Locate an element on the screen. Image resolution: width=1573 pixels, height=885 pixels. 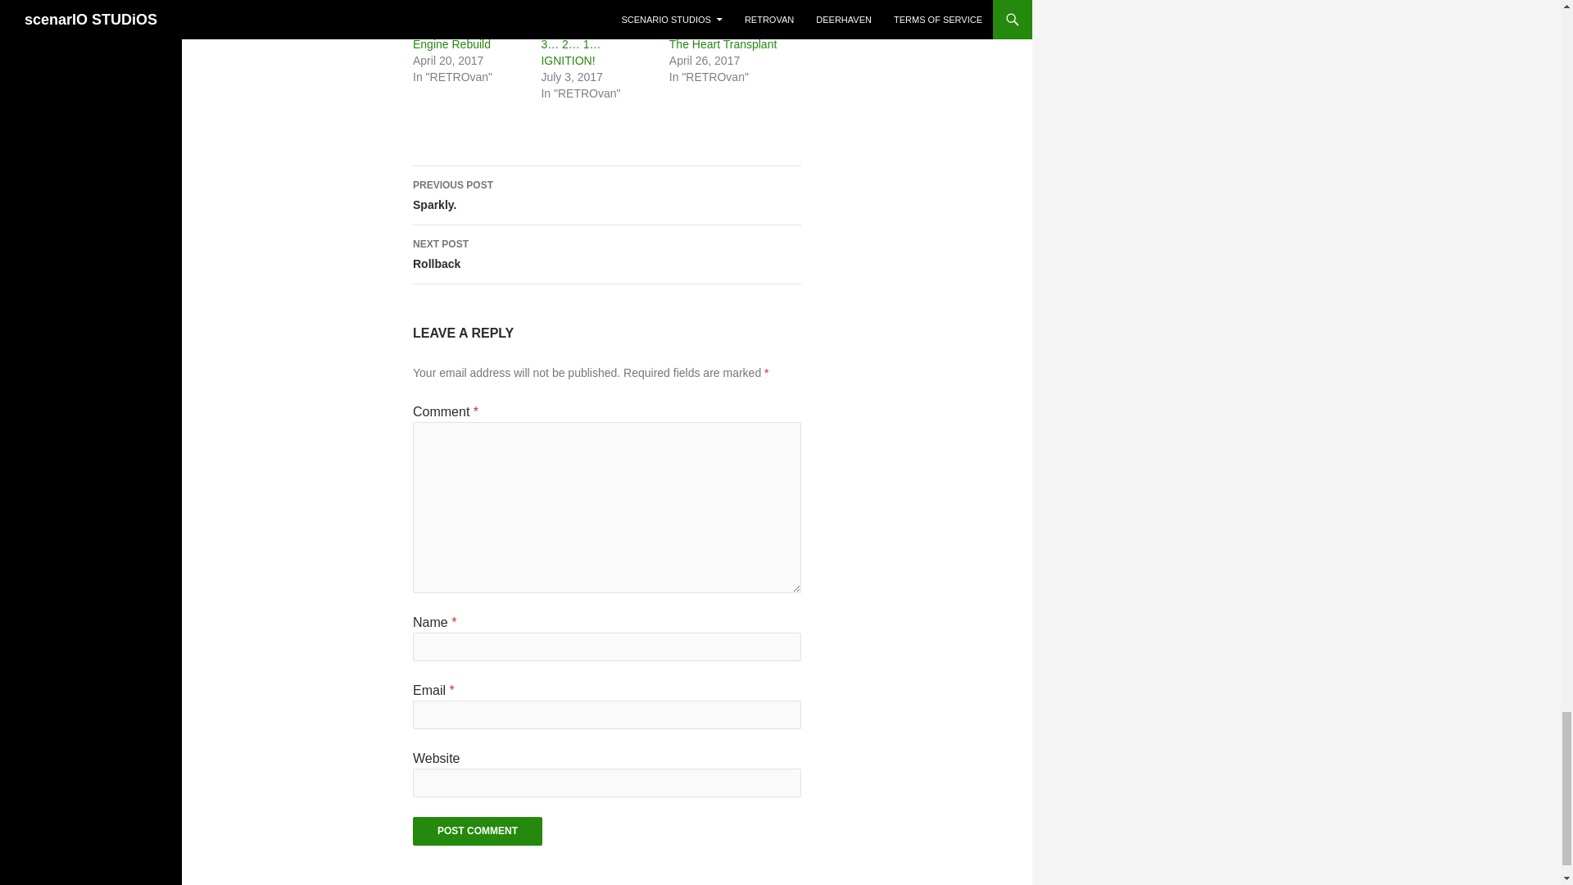
Engine Rebuild is located at coordinates (451, 44).